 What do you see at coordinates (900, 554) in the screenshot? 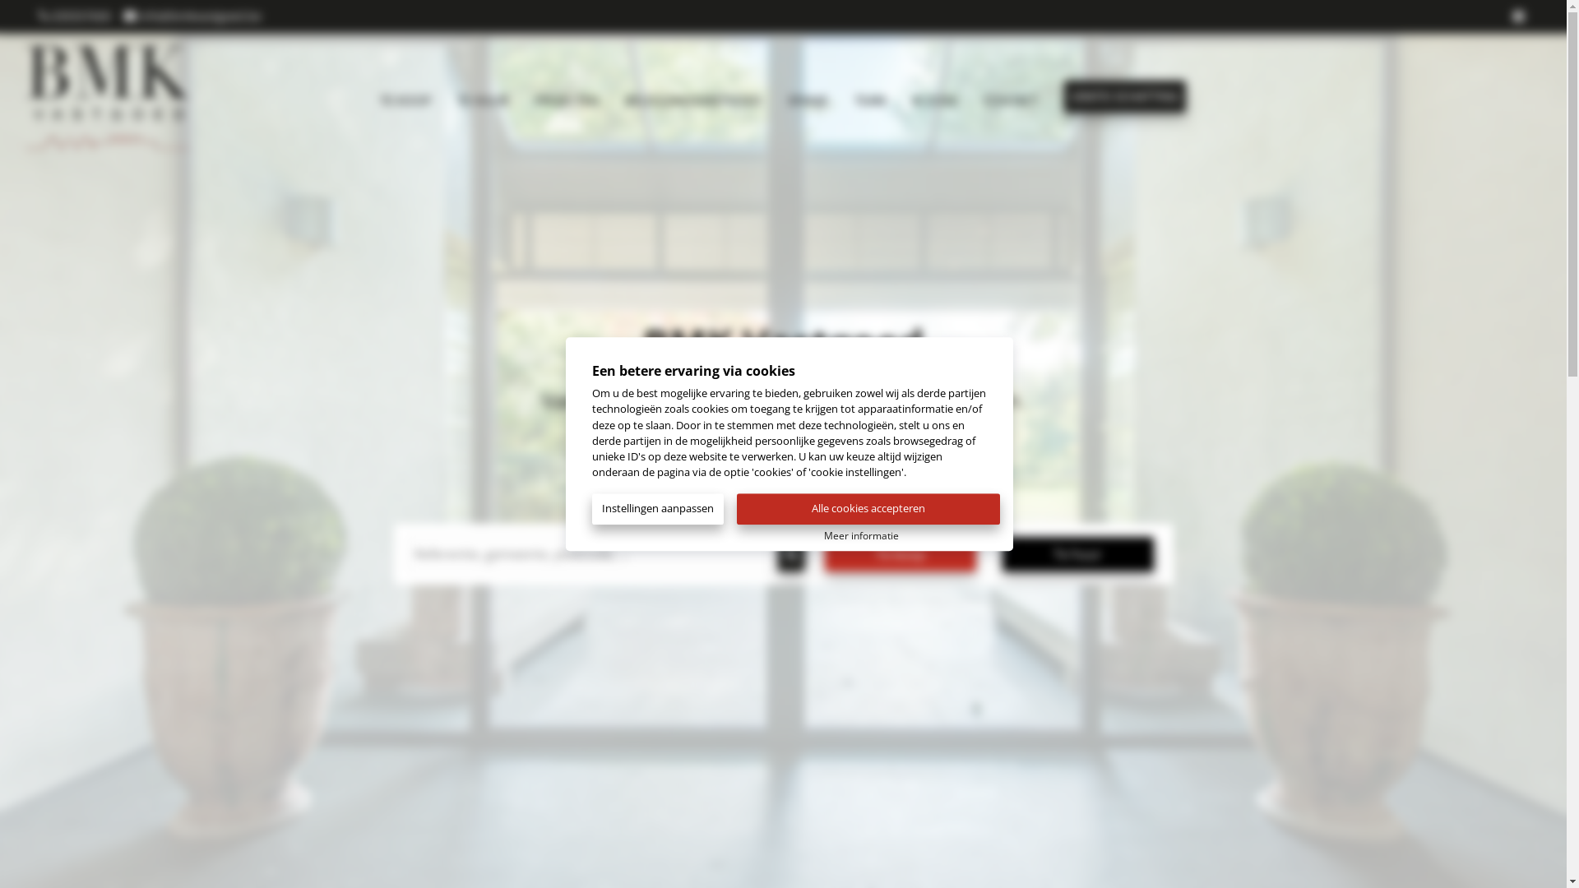
I see `Te koop` at bounding box center [900, 554].